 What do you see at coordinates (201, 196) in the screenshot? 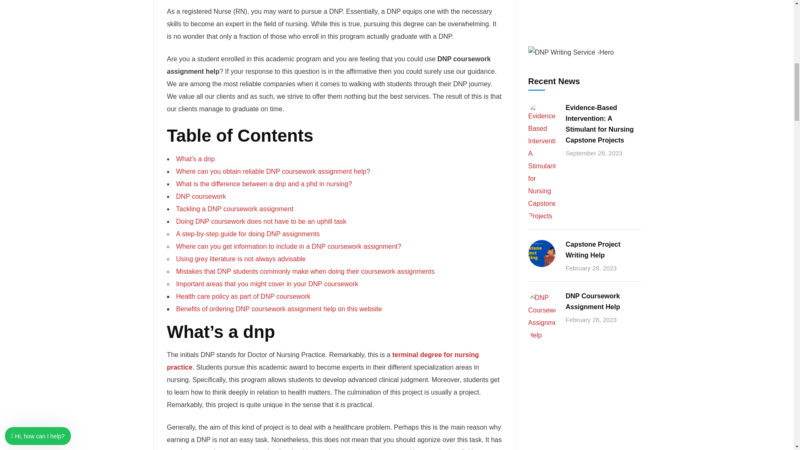
I see `DNP coursework` at bounding box center [201, 196].